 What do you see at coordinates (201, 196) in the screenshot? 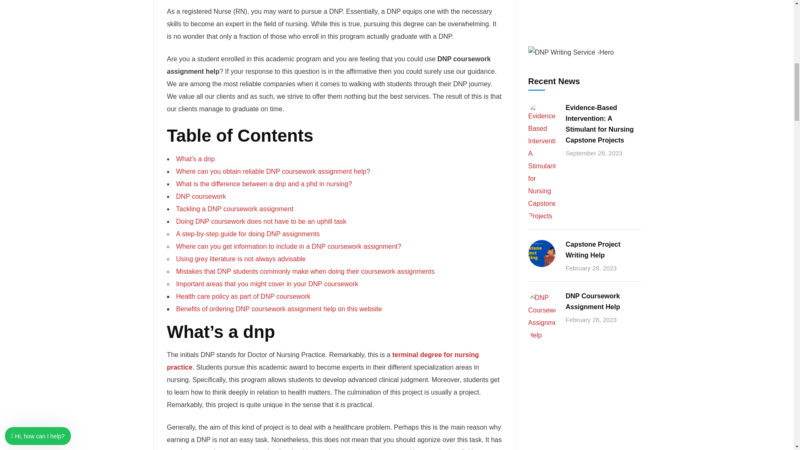
I see `DNP coursework` at bounding box center [201, 196].